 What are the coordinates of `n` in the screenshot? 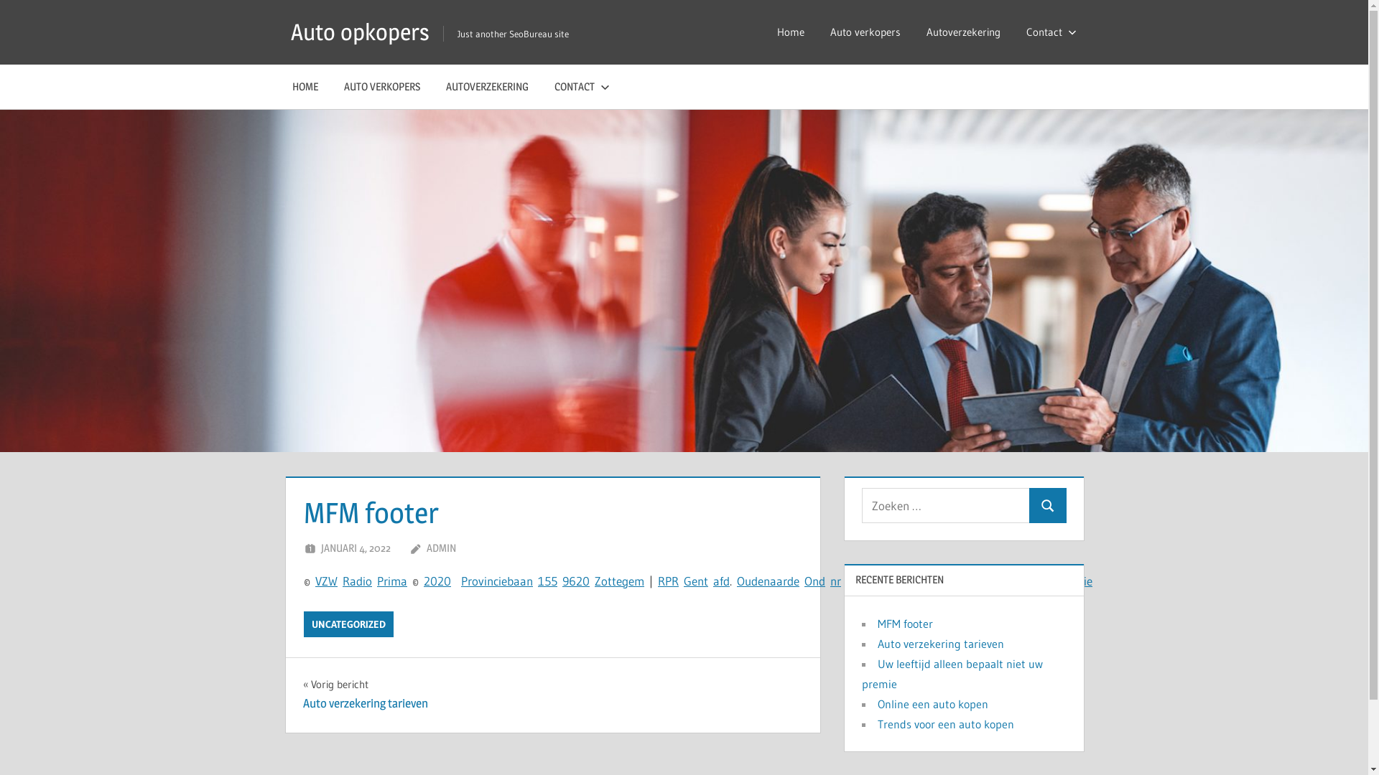 It's located at (816, 581).